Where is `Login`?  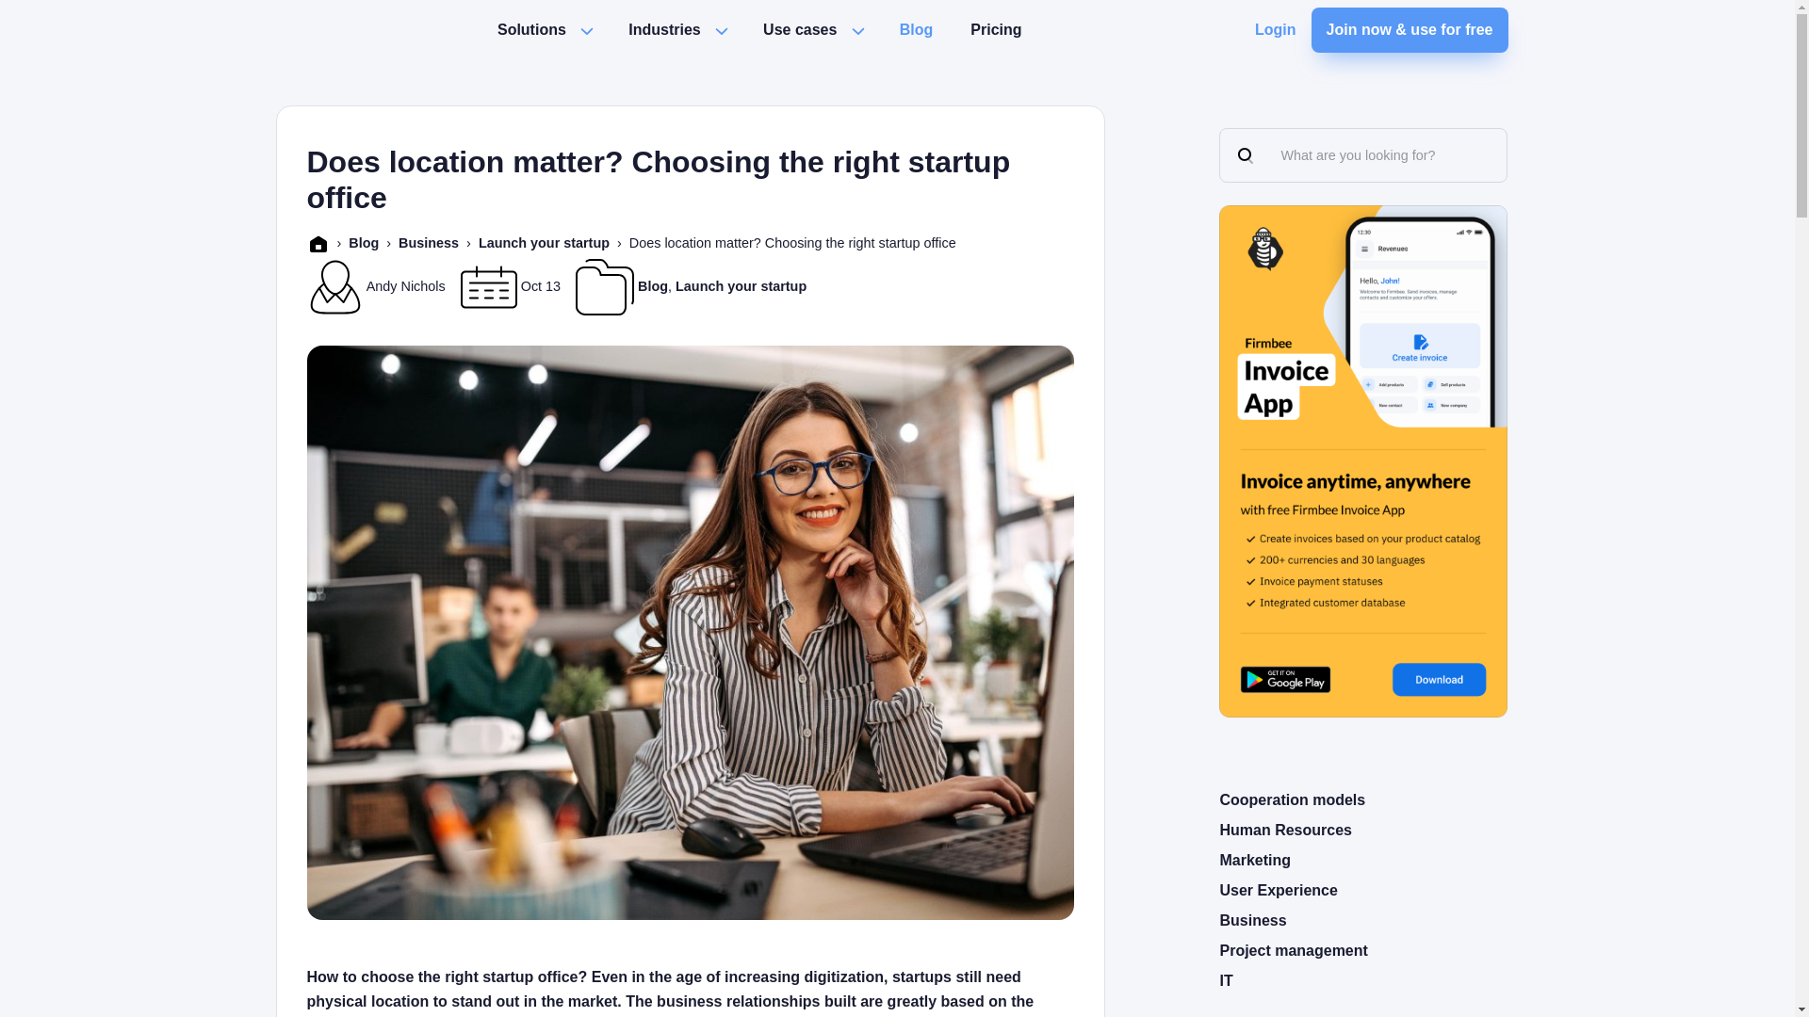
Login is located at coordinates (1276, 30).